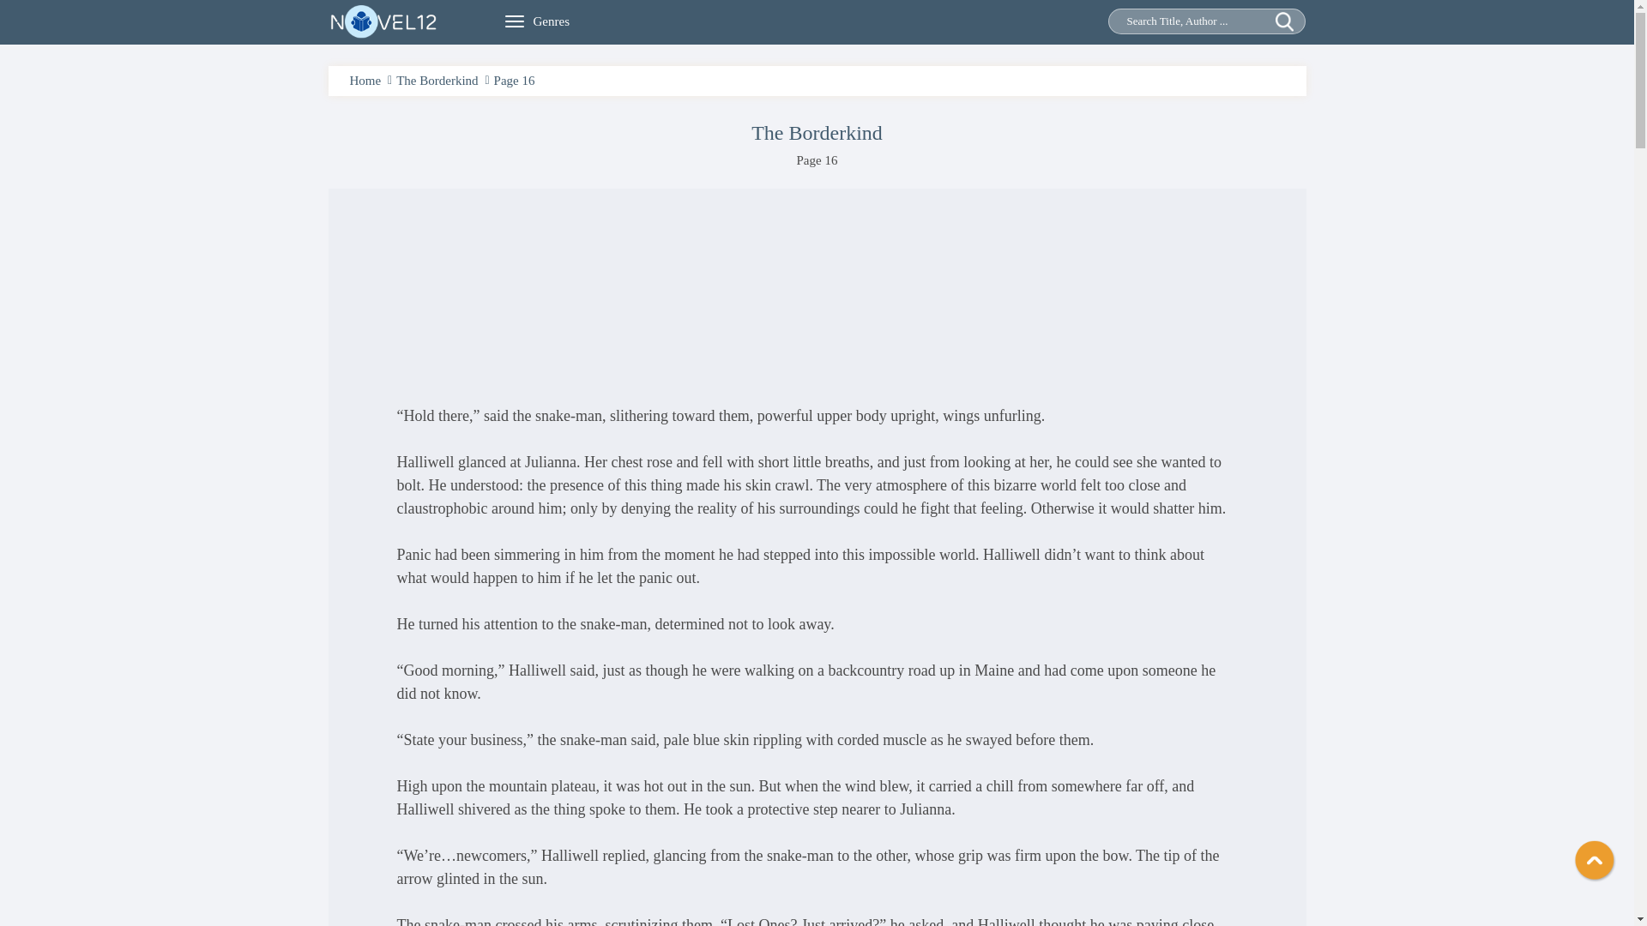 The image size is (1647, 926). I want to click on The Borderkind, so click(817, 132).